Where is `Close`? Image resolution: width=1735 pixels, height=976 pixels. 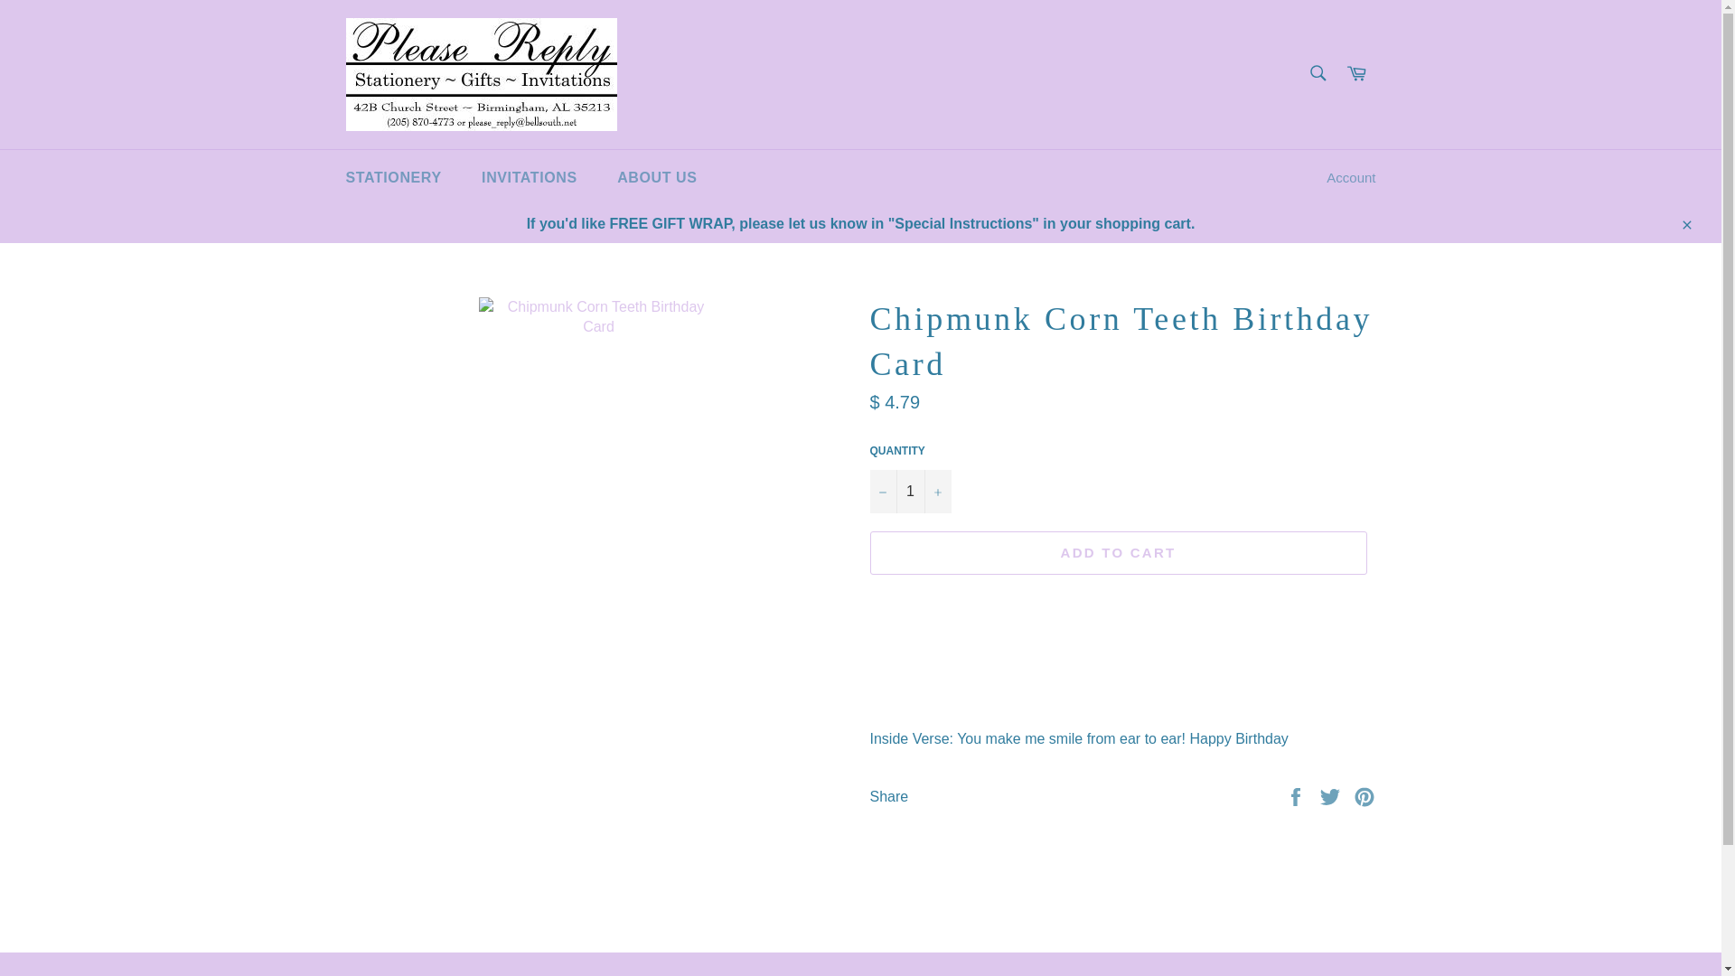 Close is located at coordinates (1685, 223).